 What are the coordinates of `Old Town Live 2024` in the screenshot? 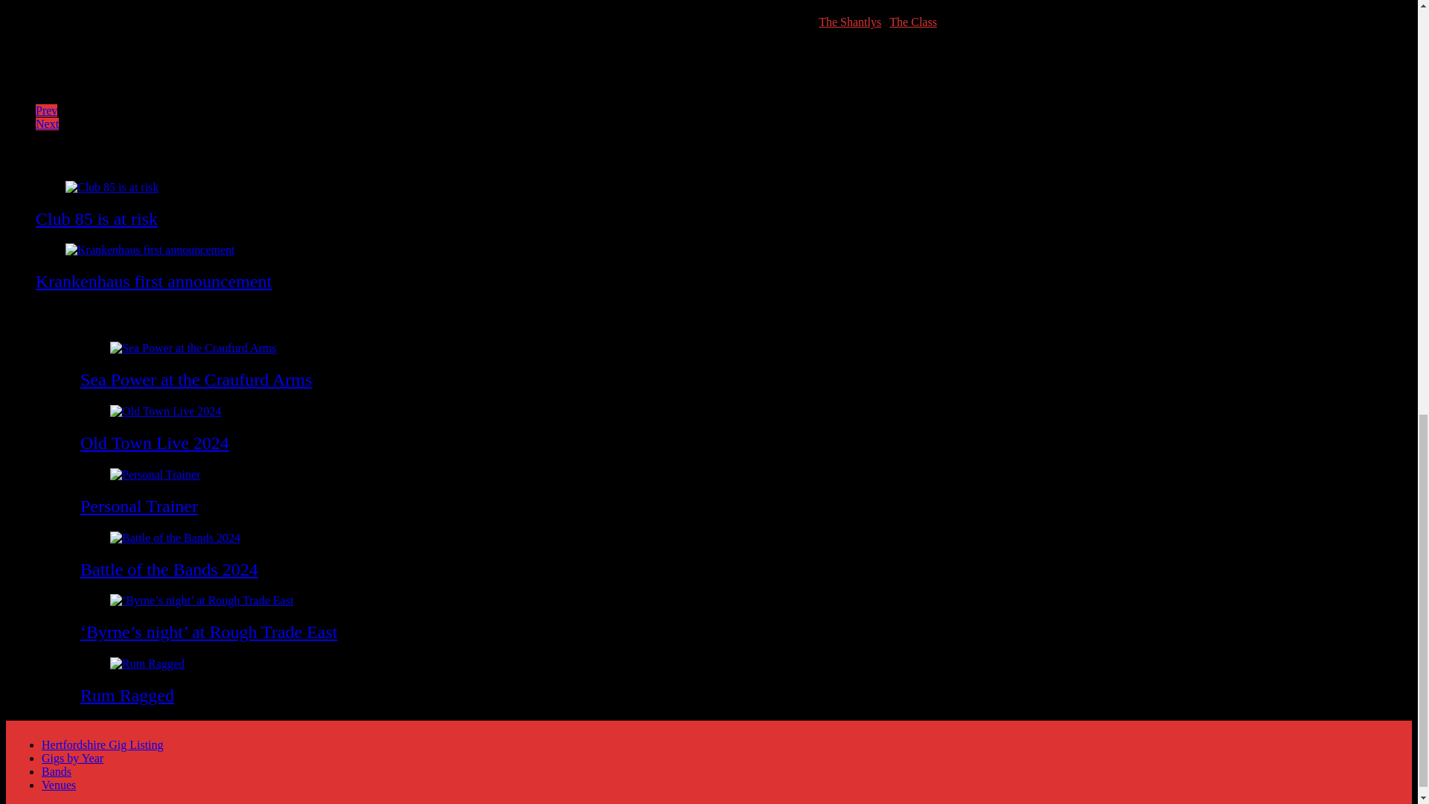 It's located at (154, 443).